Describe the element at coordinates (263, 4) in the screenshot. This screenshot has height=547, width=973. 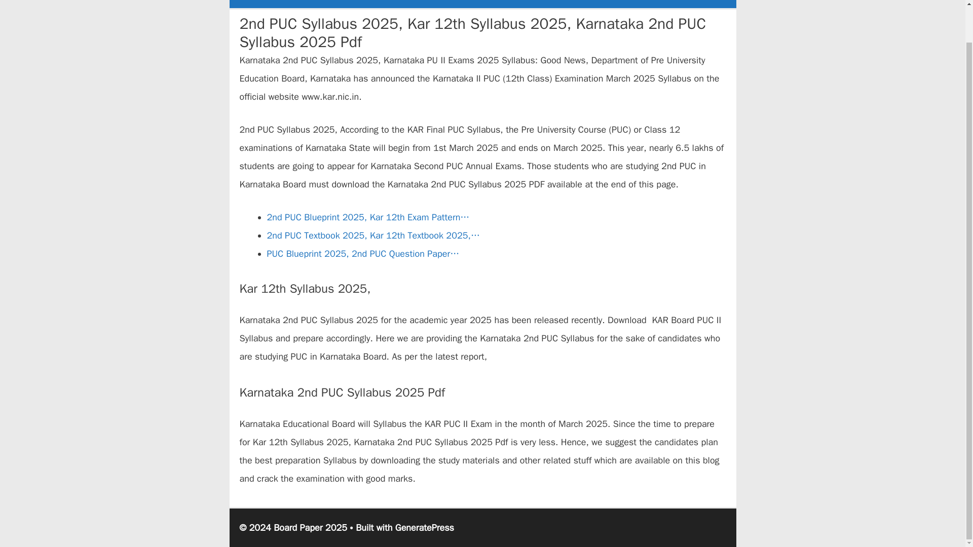
I see `Syllabus 2024` at that location.